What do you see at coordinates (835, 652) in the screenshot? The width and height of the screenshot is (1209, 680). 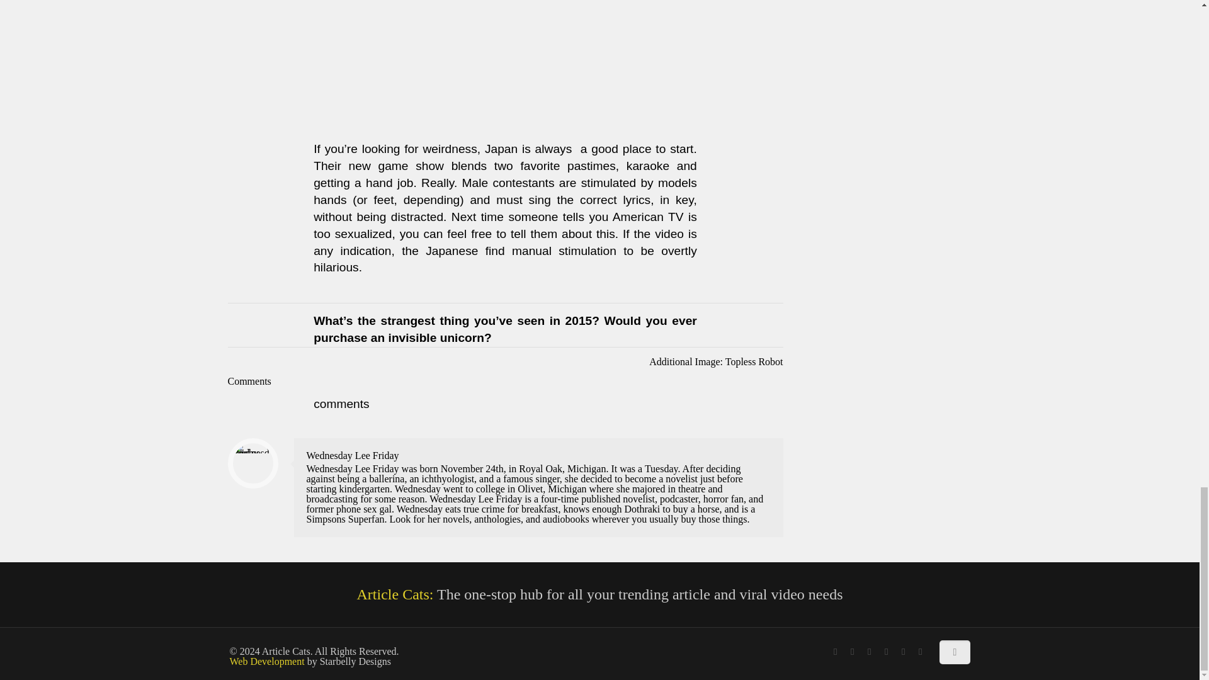 I see `Facebook` at bounding box center [835, 652].